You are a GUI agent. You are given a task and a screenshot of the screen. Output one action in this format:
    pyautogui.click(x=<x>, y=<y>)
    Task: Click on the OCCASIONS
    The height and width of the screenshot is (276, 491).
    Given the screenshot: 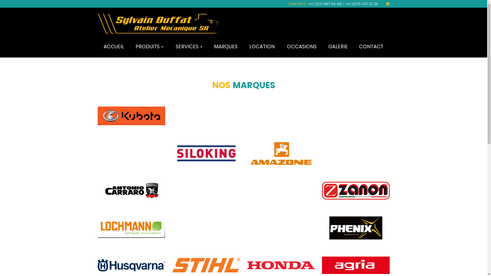 What is the action you would take?
    pyautogui.click(x=302, y=48)
    